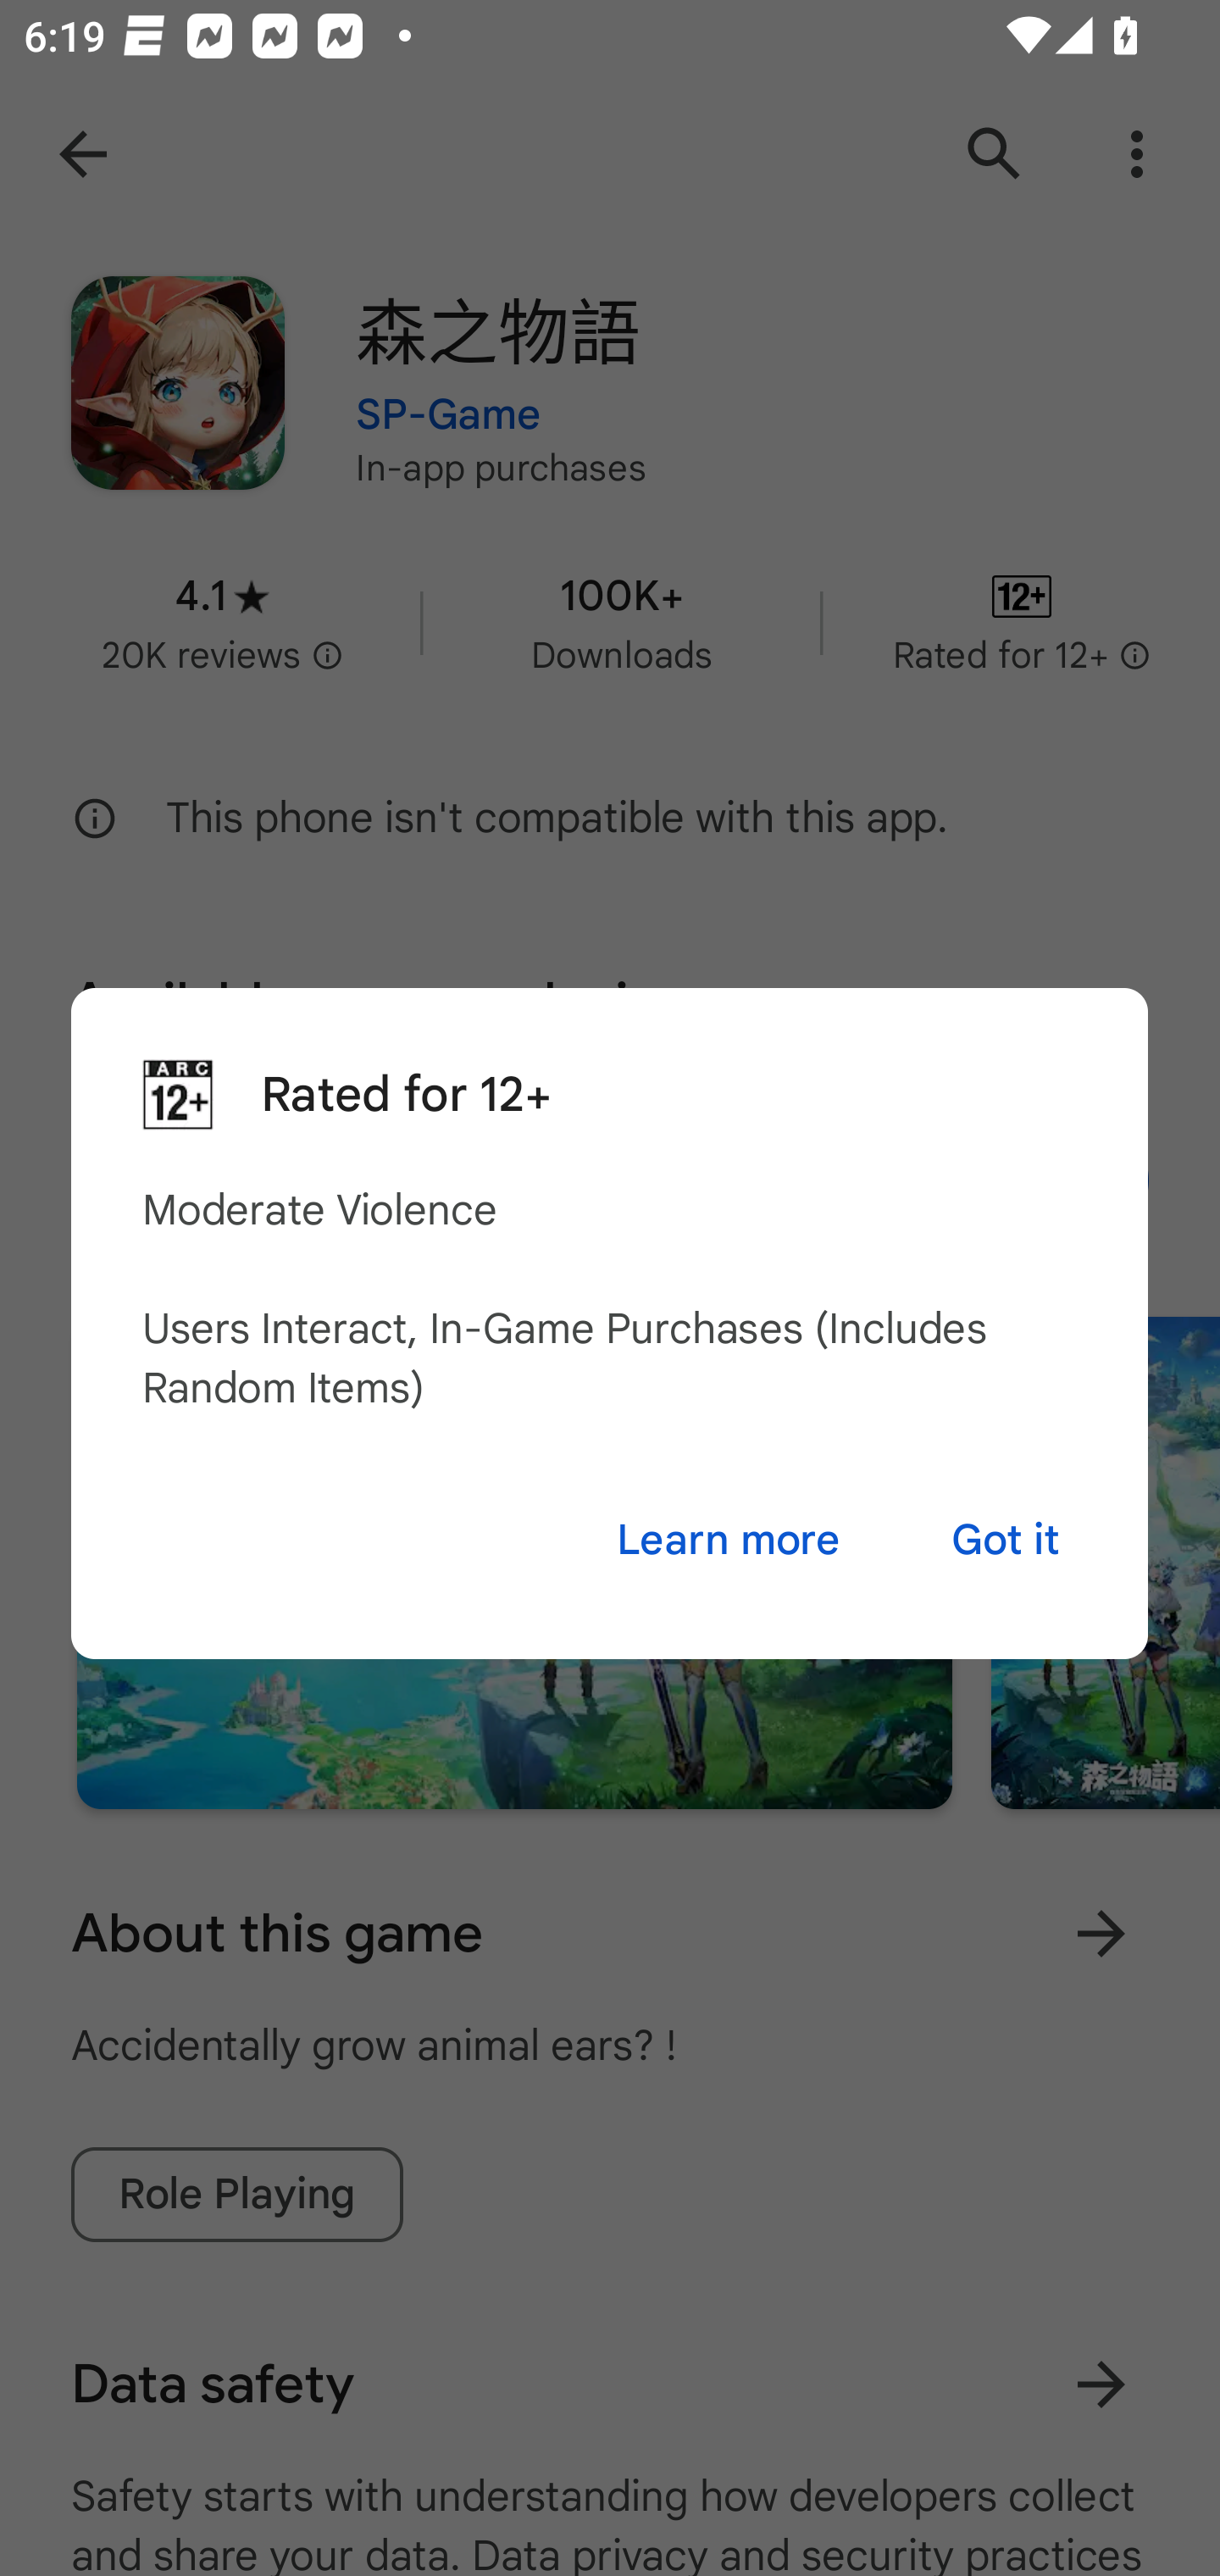  Describe the element at coordinates (1006, 1541) in the screenshot. I see `Got it` at that location.